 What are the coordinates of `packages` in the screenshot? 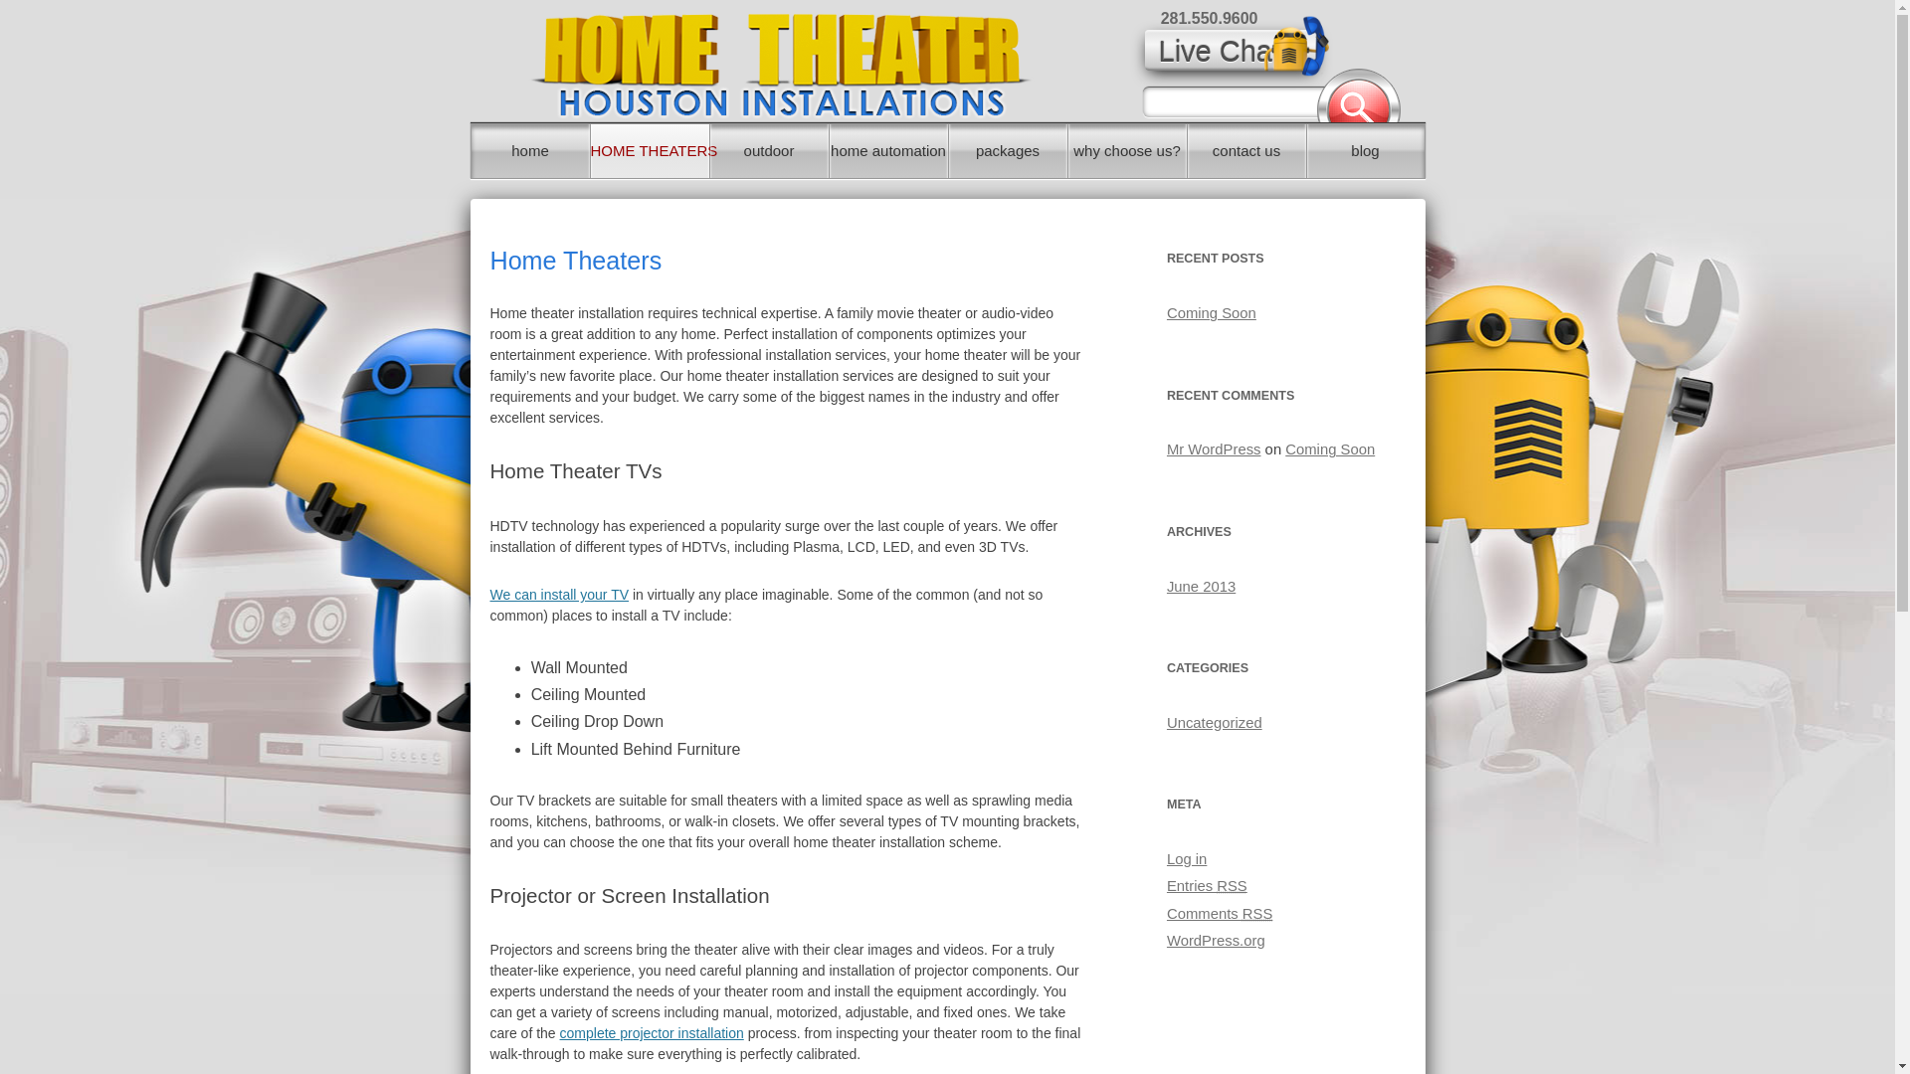 It's located at (1009, 151).